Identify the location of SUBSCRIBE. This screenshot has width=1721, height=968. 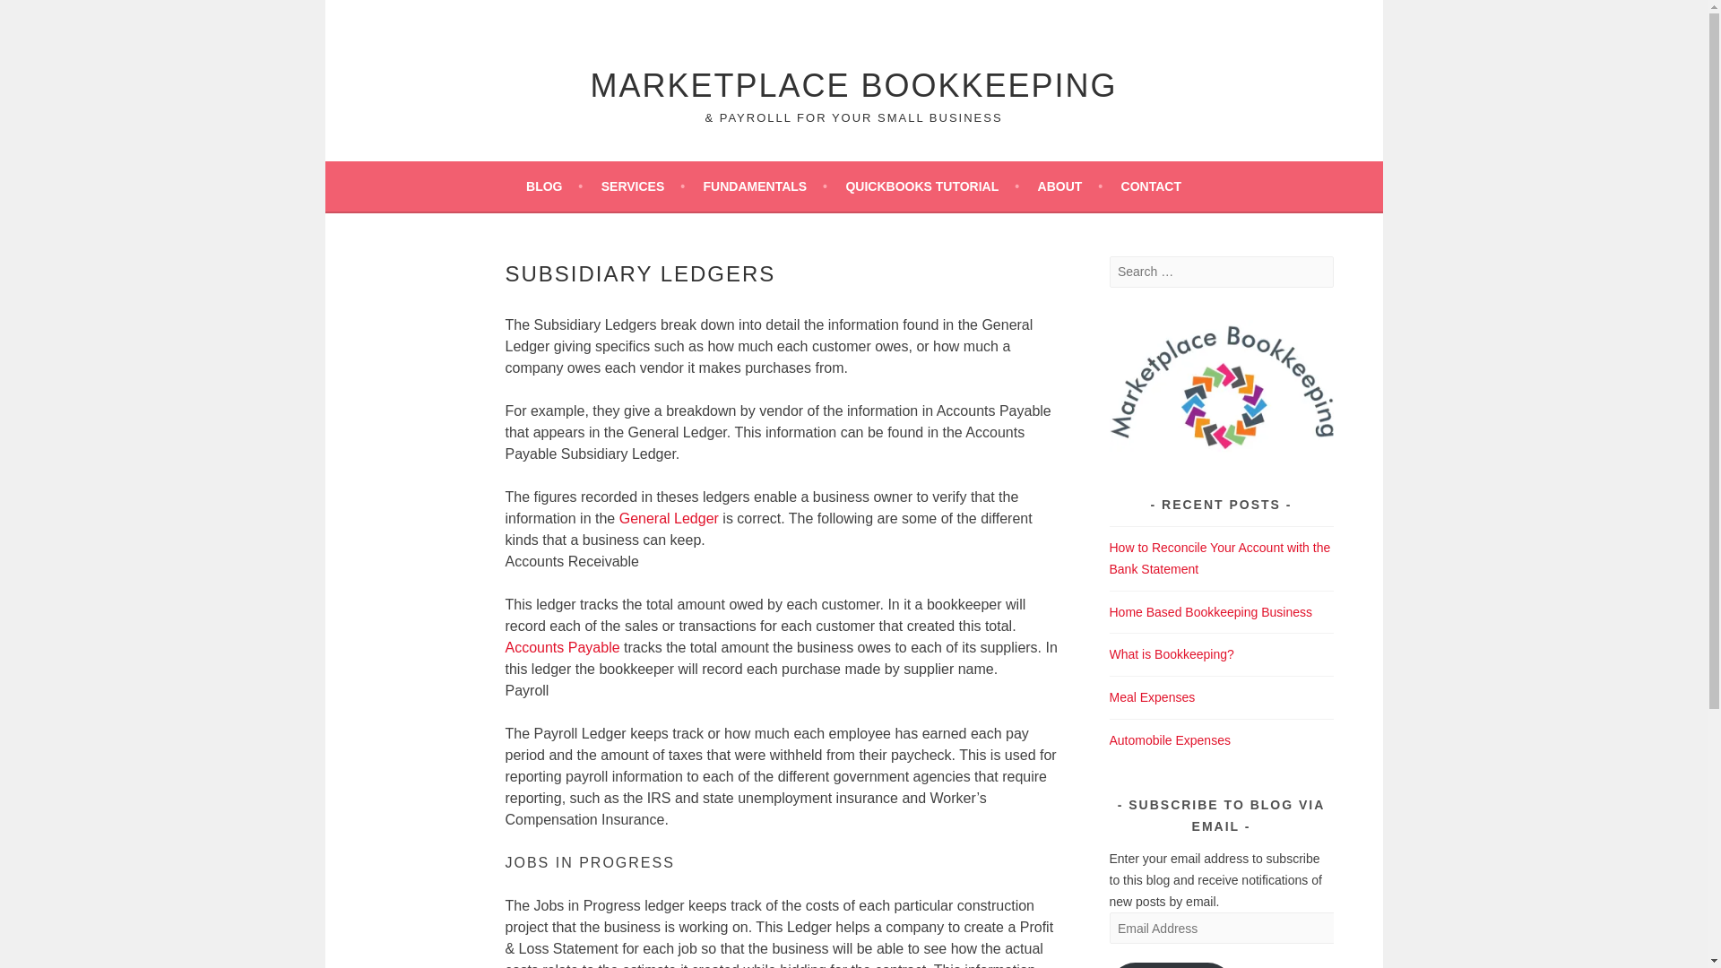
(1172, 964).